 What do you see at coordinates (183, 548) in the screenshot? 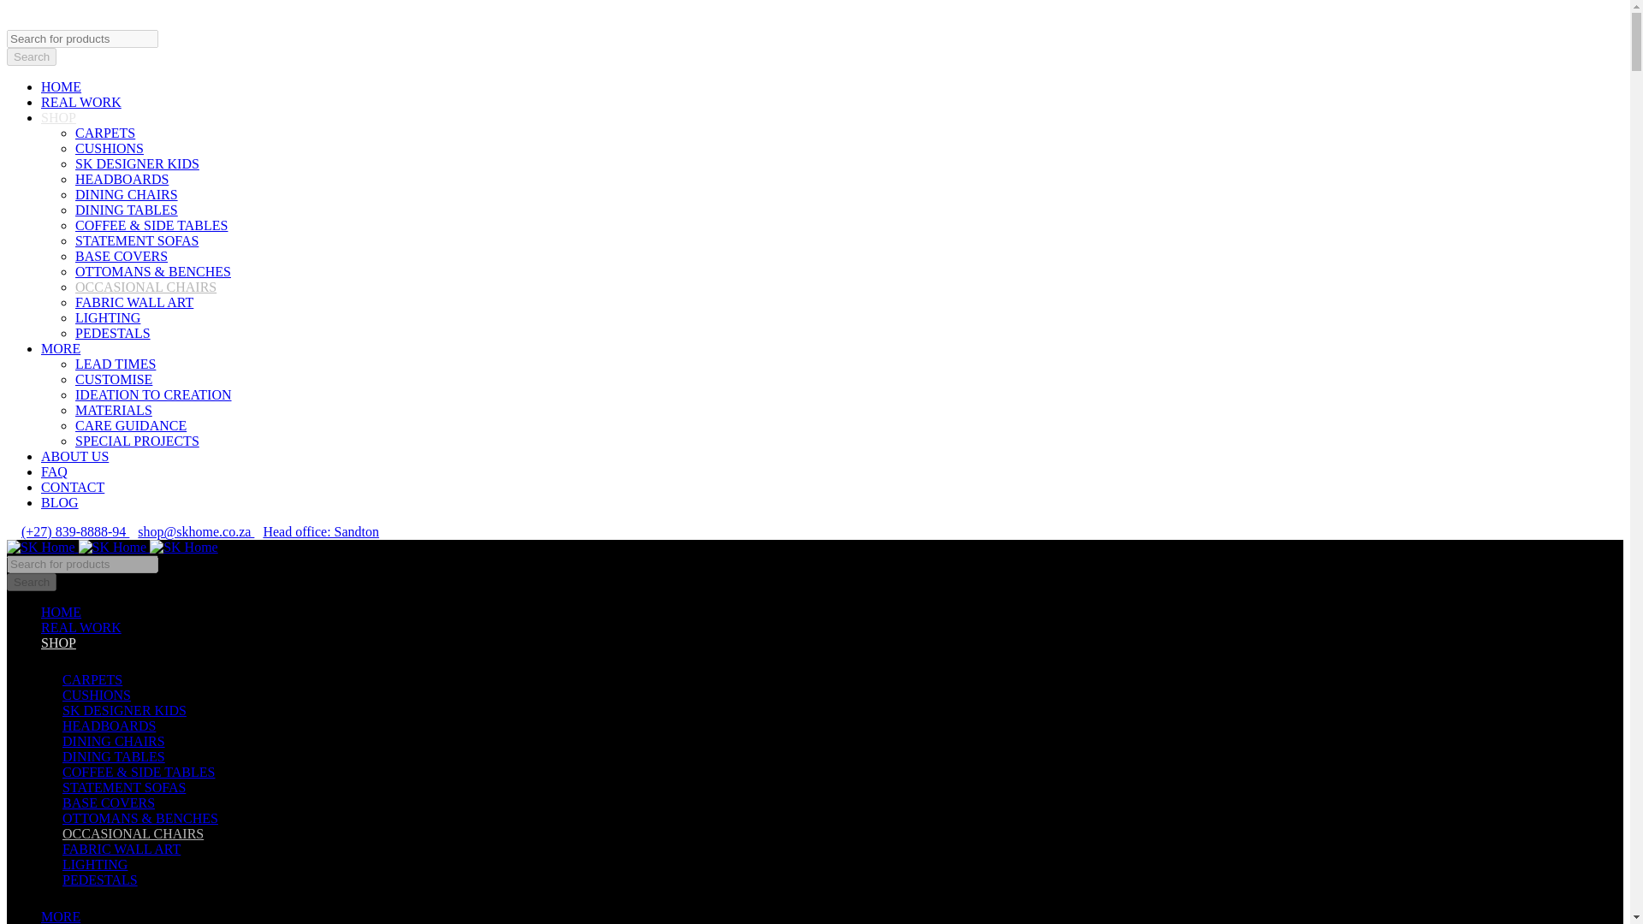
I see `SK Home` at bounding box center [183, 548].